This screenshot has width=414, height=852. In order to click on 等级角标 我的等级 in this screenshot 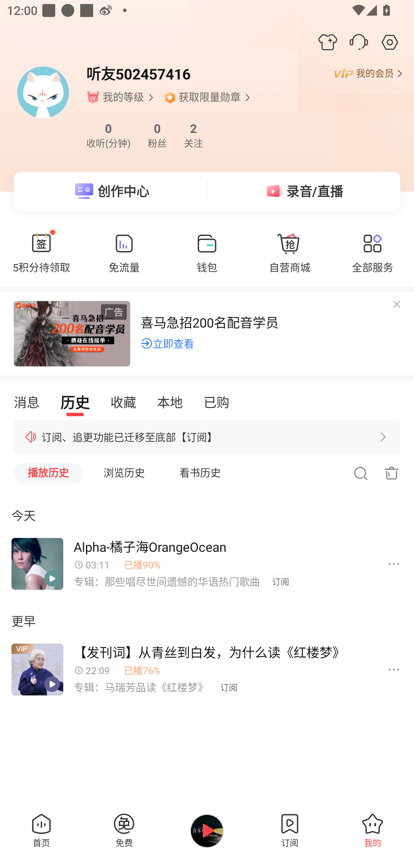, I will do `click(121, 97)`.